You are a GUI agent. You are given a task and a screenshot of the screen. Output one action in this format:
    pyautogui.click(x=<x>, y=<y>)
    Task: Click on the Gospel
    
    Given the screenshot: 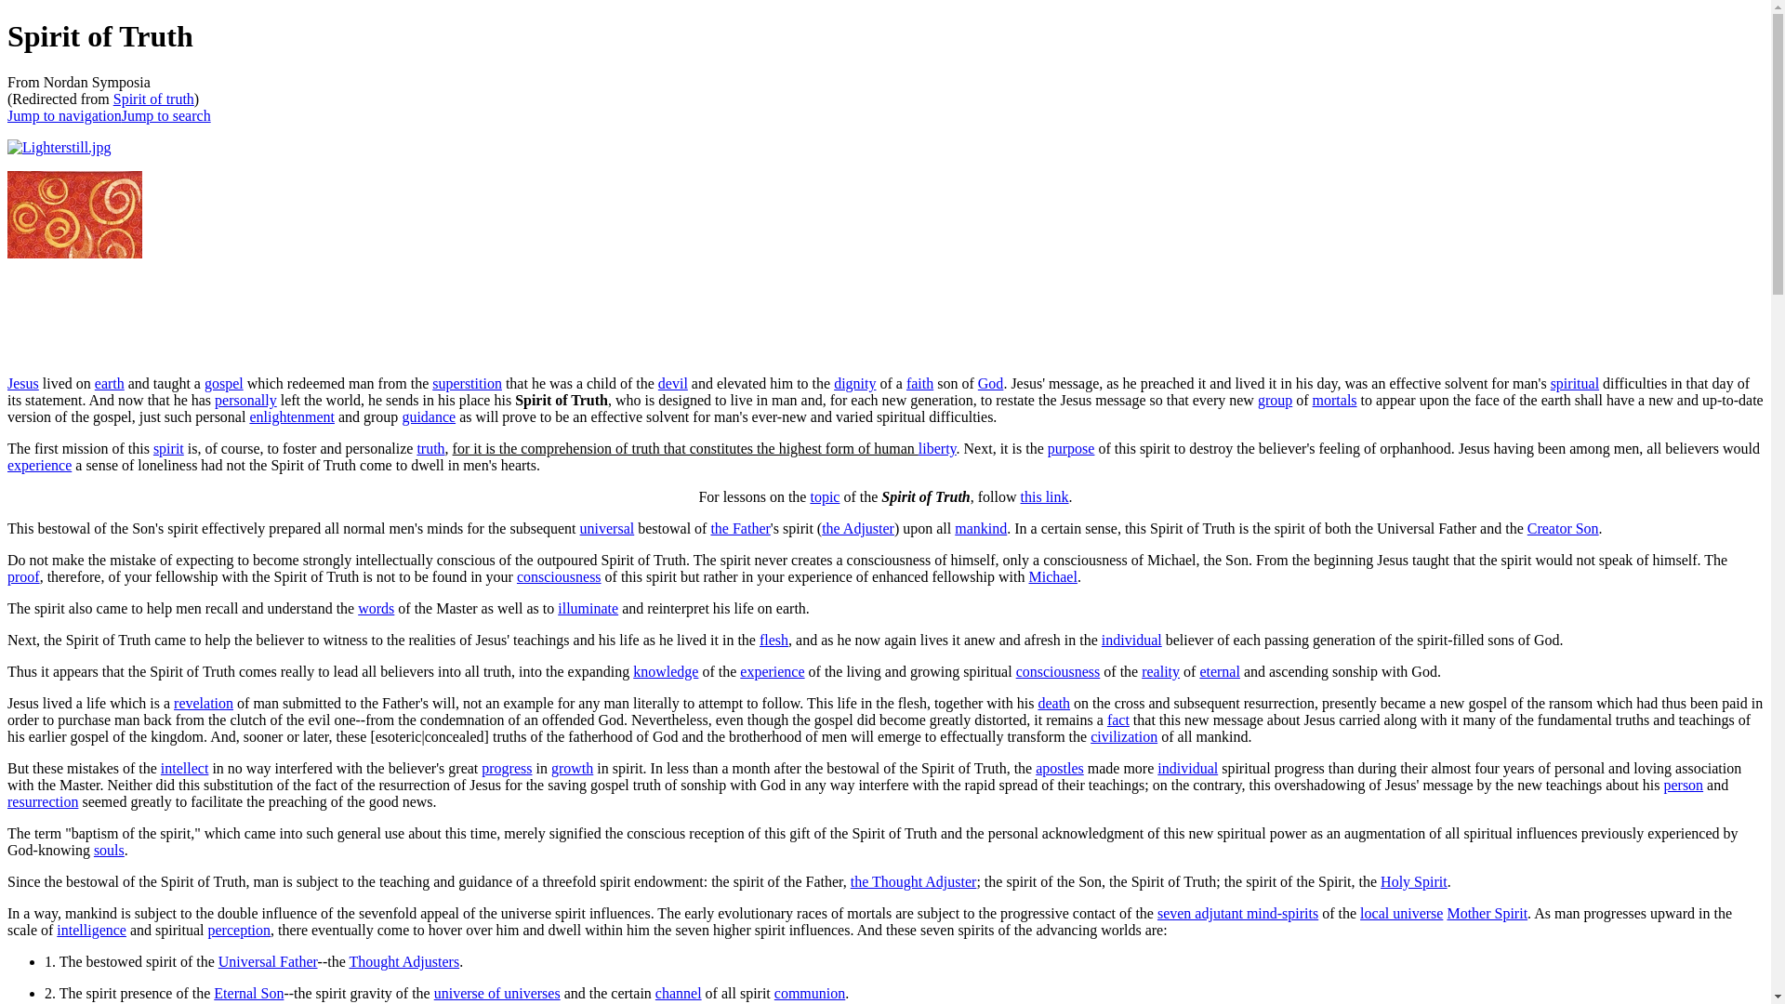 What is the action you would take?
    pyautogui.click(x=223, y=383)
    